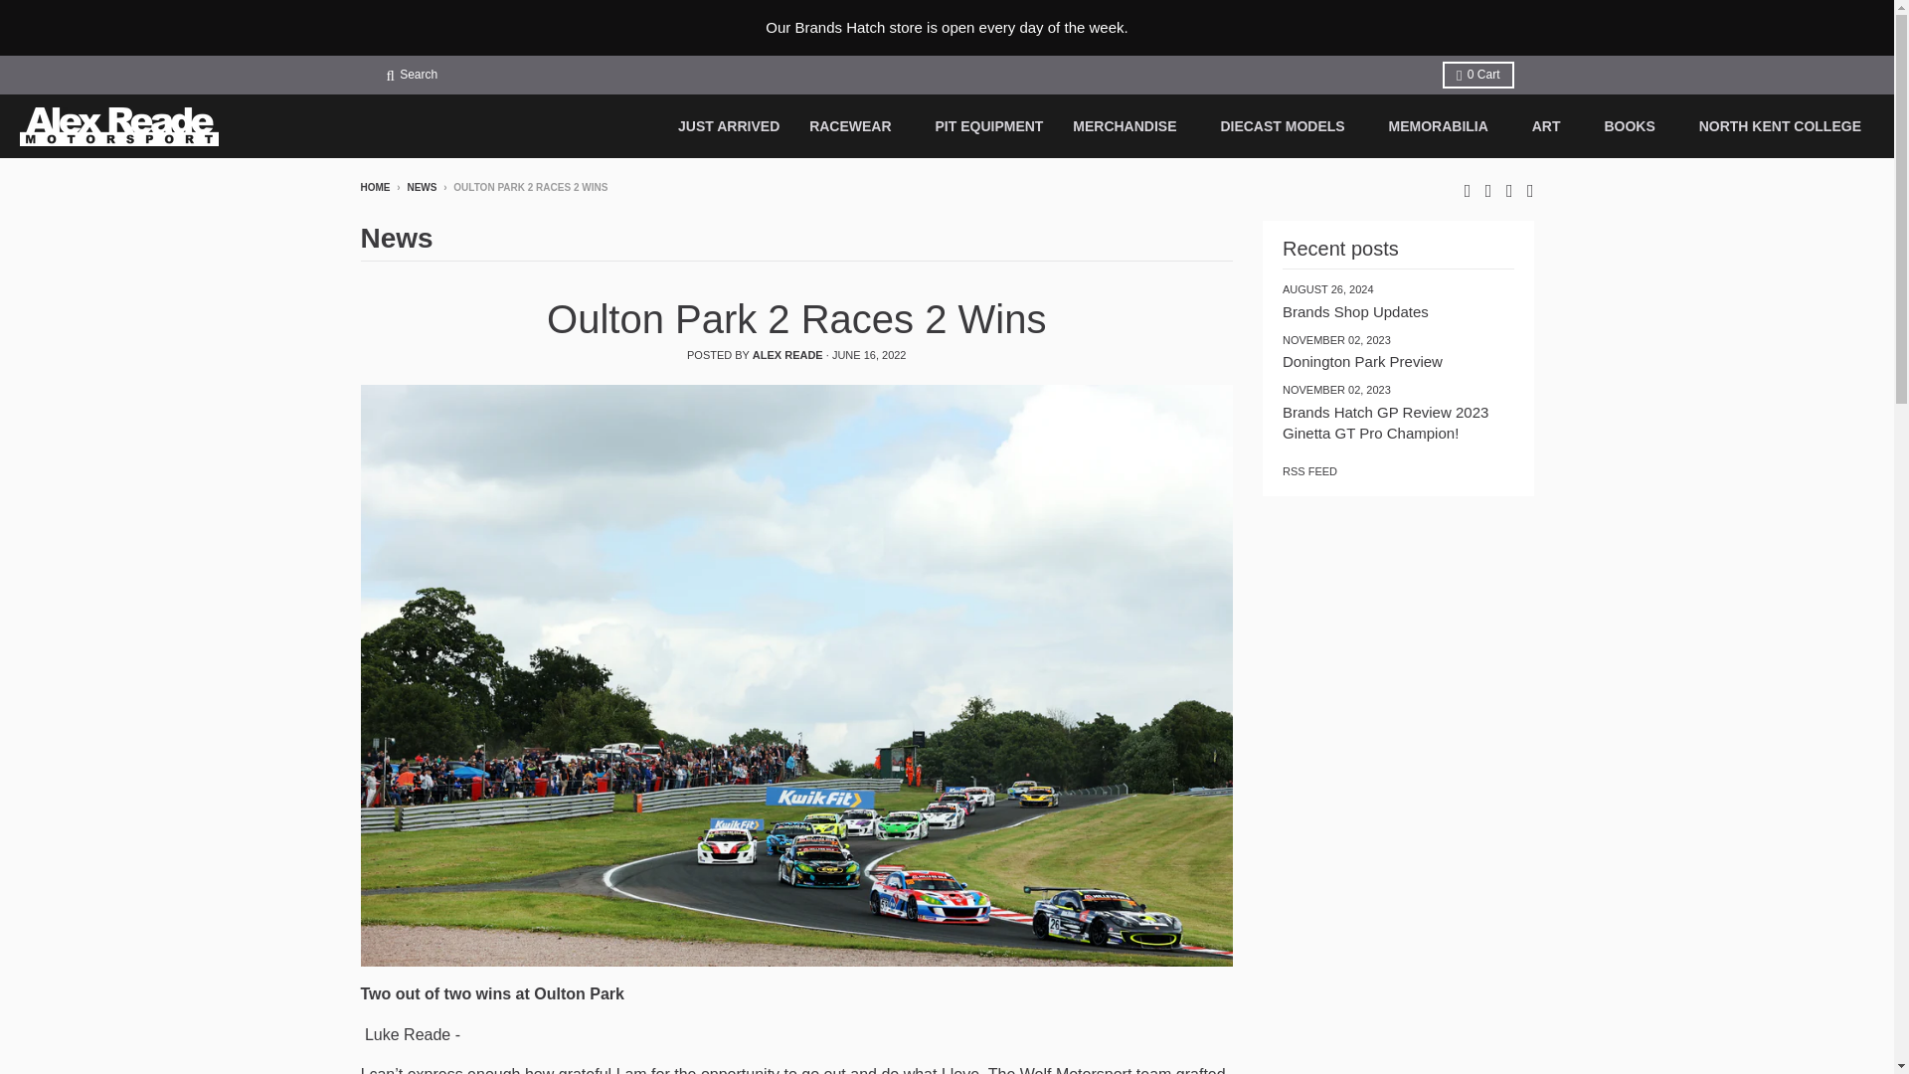 The image size is (1909, 1074). I want to click on Back to the frontpage, so click(374, 187).